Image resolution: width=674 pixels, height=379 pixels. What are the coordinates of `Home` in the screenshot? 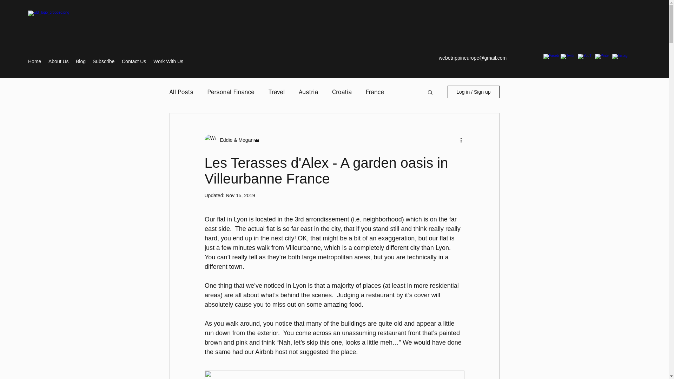 It's located at (34, 61).